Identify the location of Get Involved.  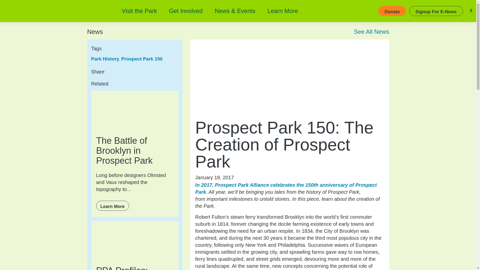
(186, 11).